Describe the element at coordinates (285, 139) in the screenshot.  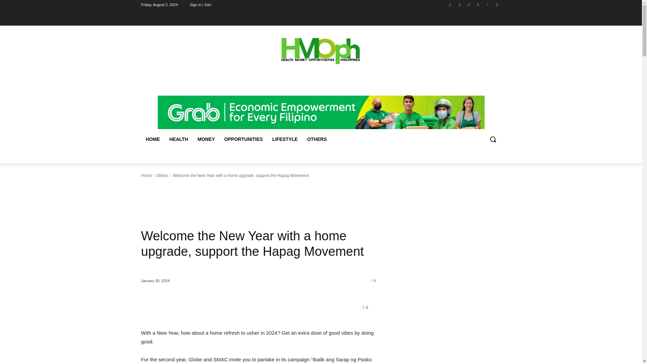
I see `LIFESTYLE` at that location.